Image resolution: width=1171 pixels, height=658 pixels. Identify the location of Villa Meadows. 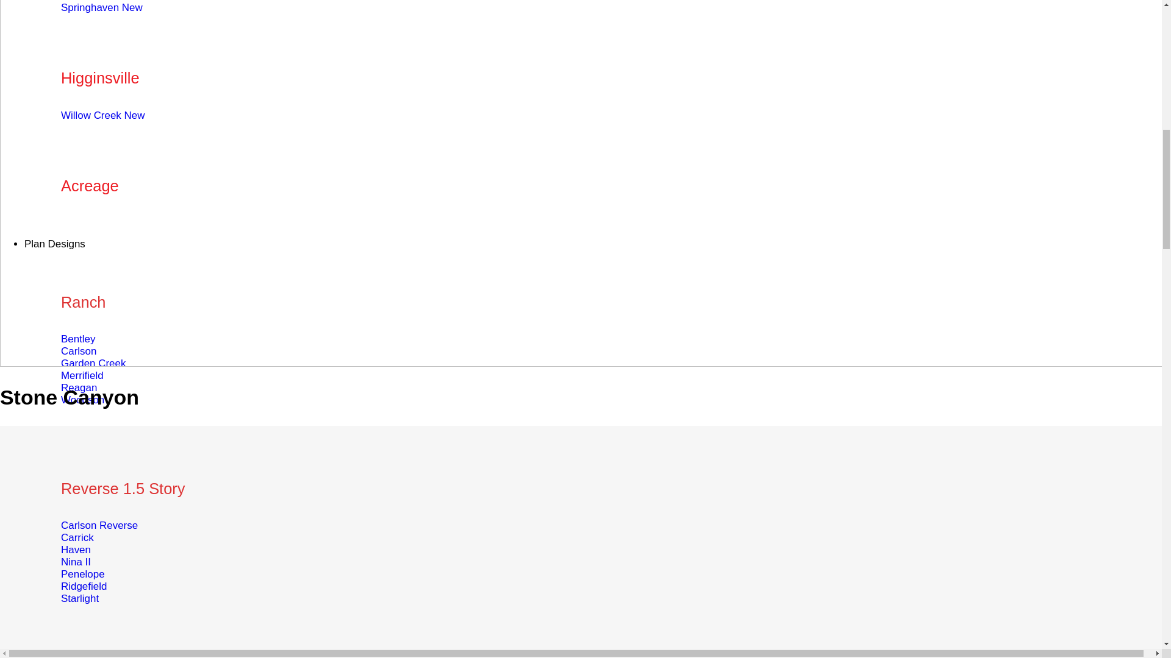
(106, 1).